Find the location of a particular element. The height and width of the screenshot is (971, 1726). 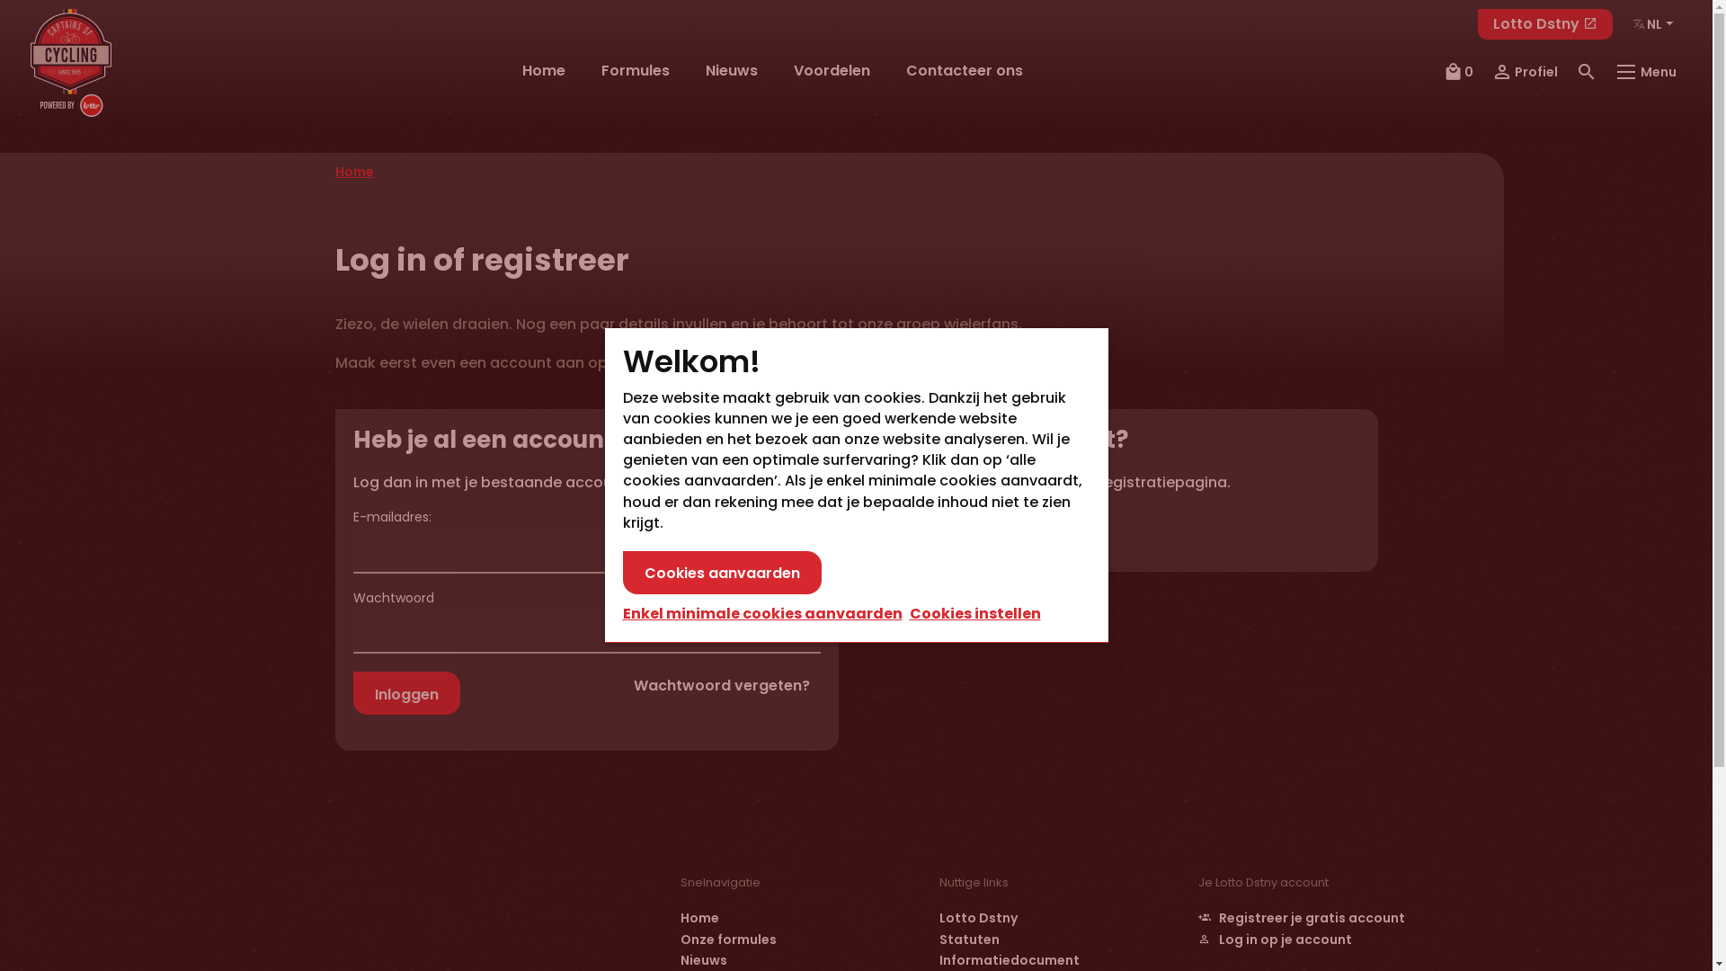

Nieuws is located at coordinates (703, 960).